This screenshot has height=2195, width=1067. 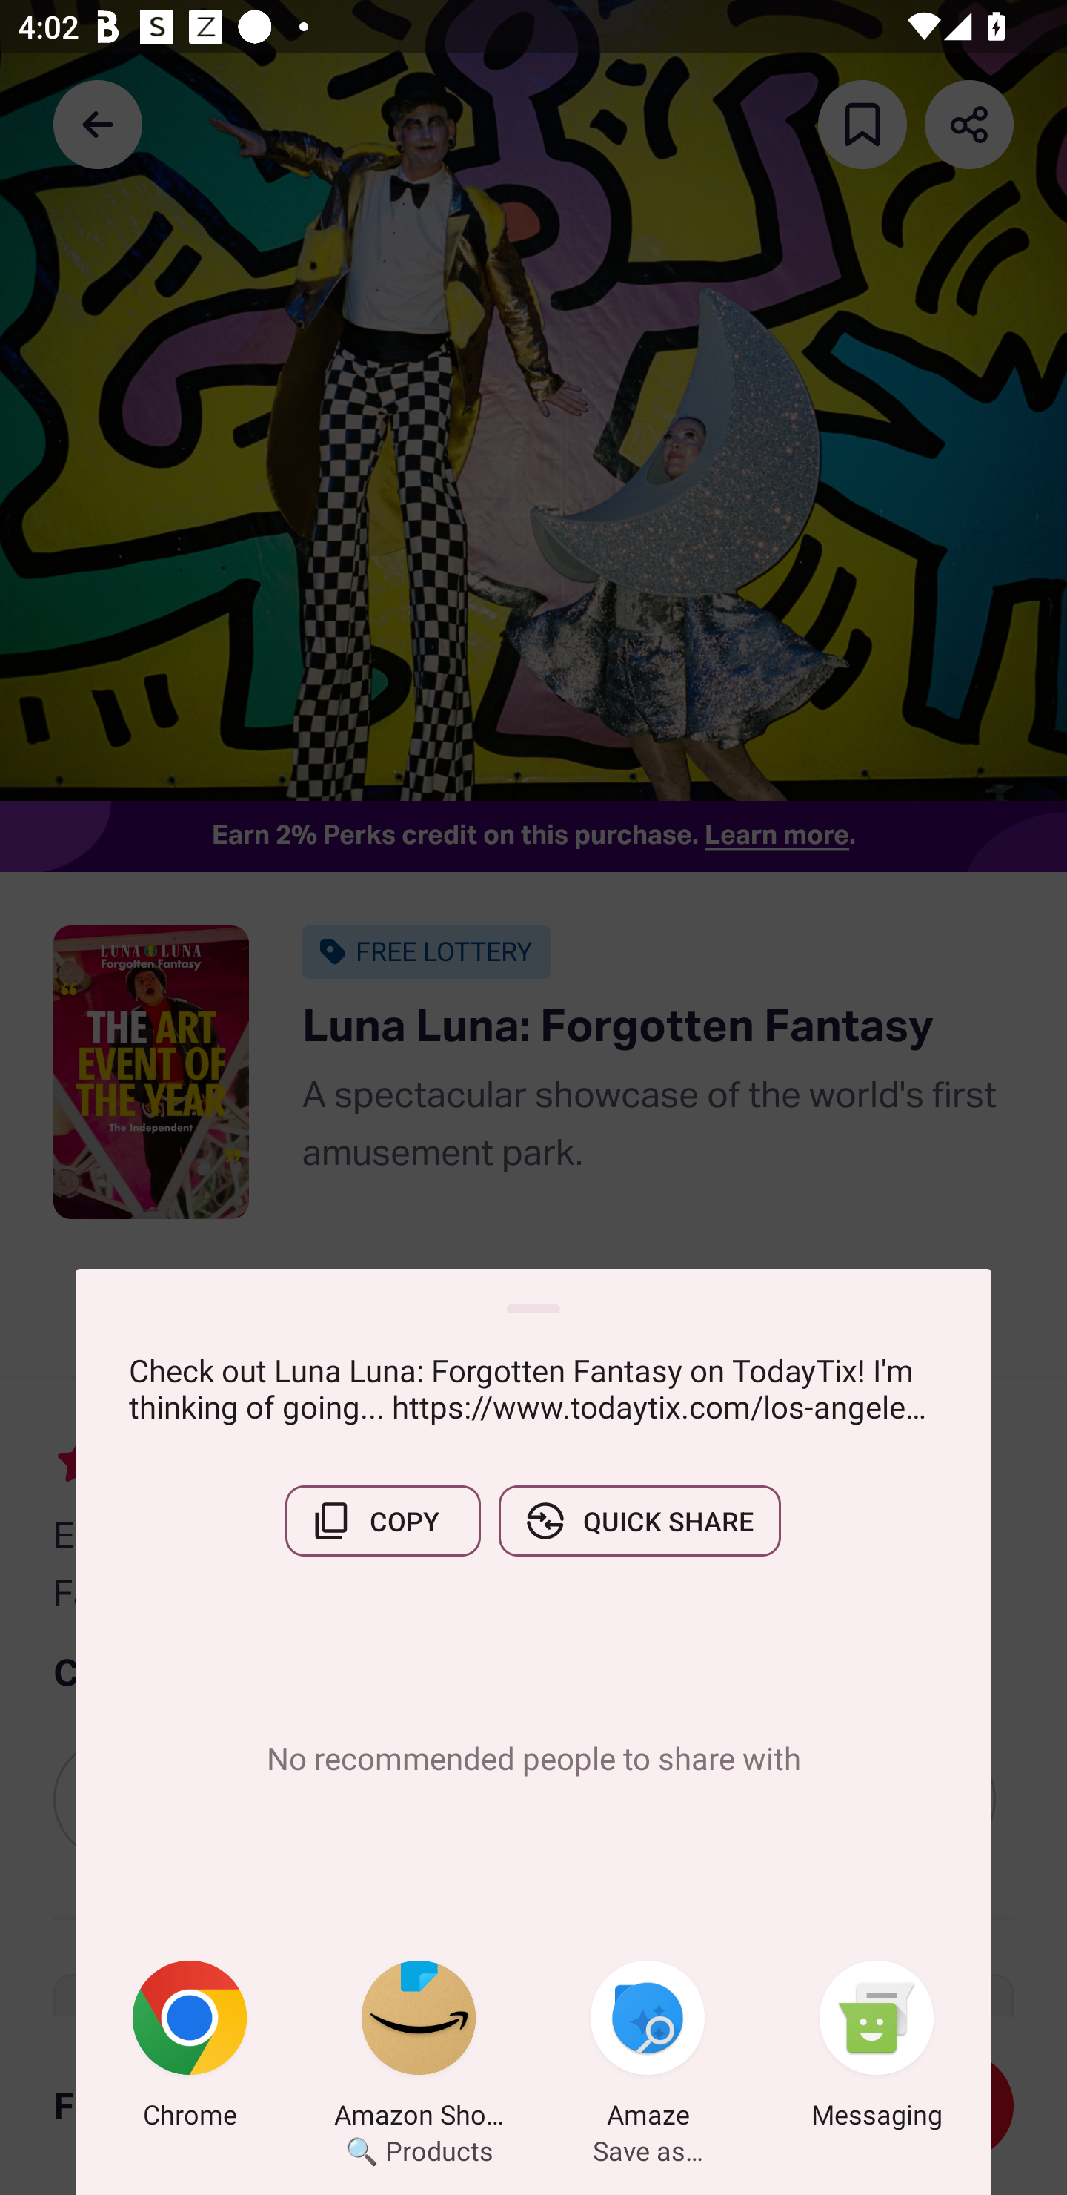 What do you see at coordinates (877, 2049) in the screenshot?
I see `Messaging` at bounding box center [877, 2049].